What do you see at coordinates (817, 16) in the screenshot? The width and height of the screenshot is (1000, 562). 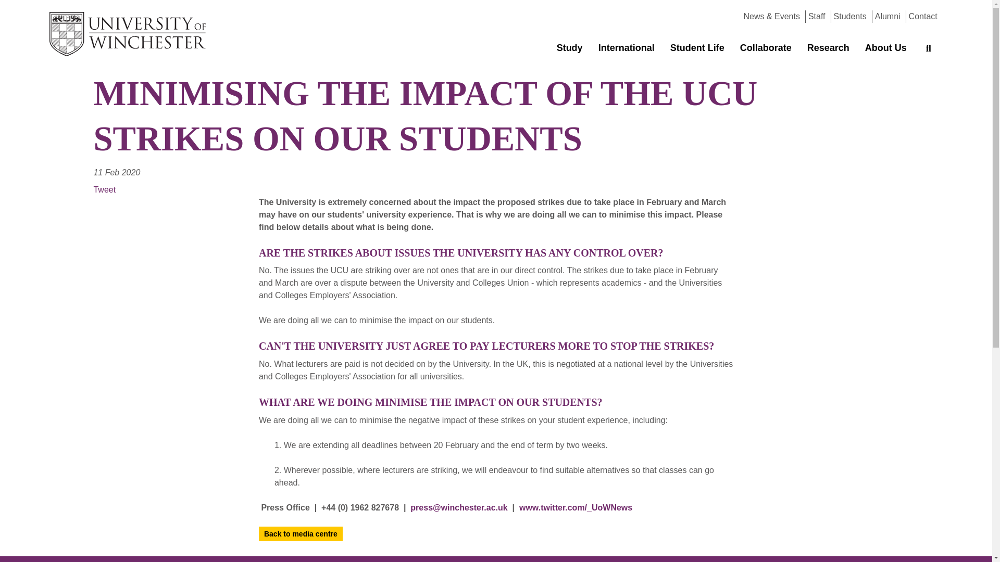 I see `Staff` at bounding box center [817, 16].